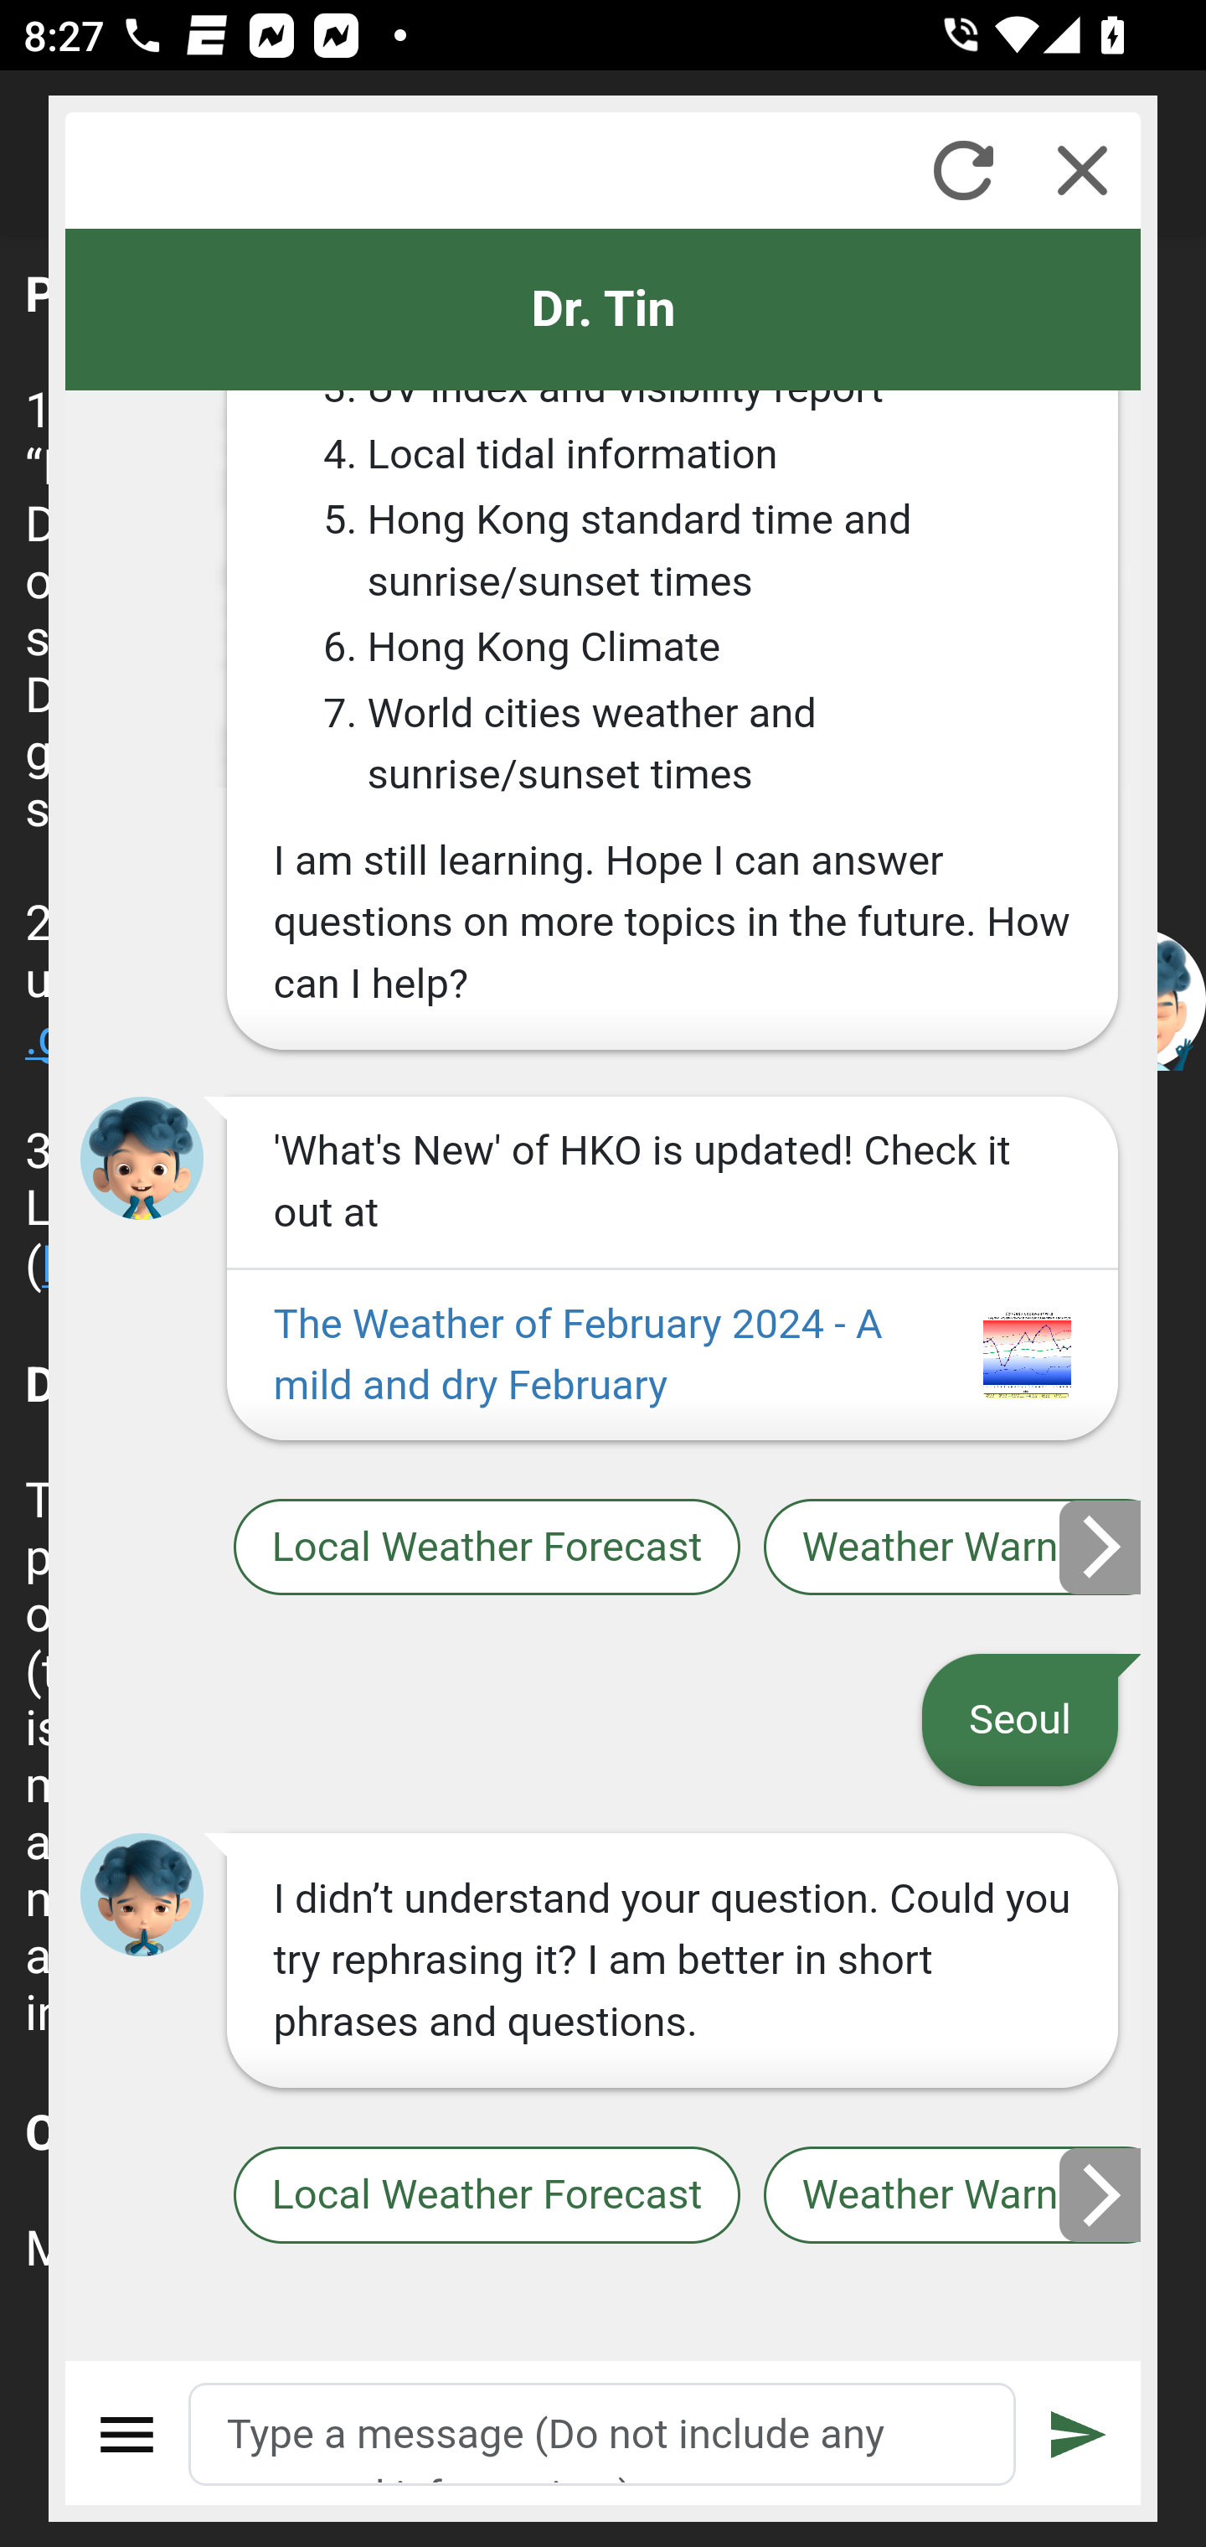 This screenshot has height=2547, width=1206. Describe the element at coordinates (1080, 2435) in the screenshot. I see `Submit` at that location.